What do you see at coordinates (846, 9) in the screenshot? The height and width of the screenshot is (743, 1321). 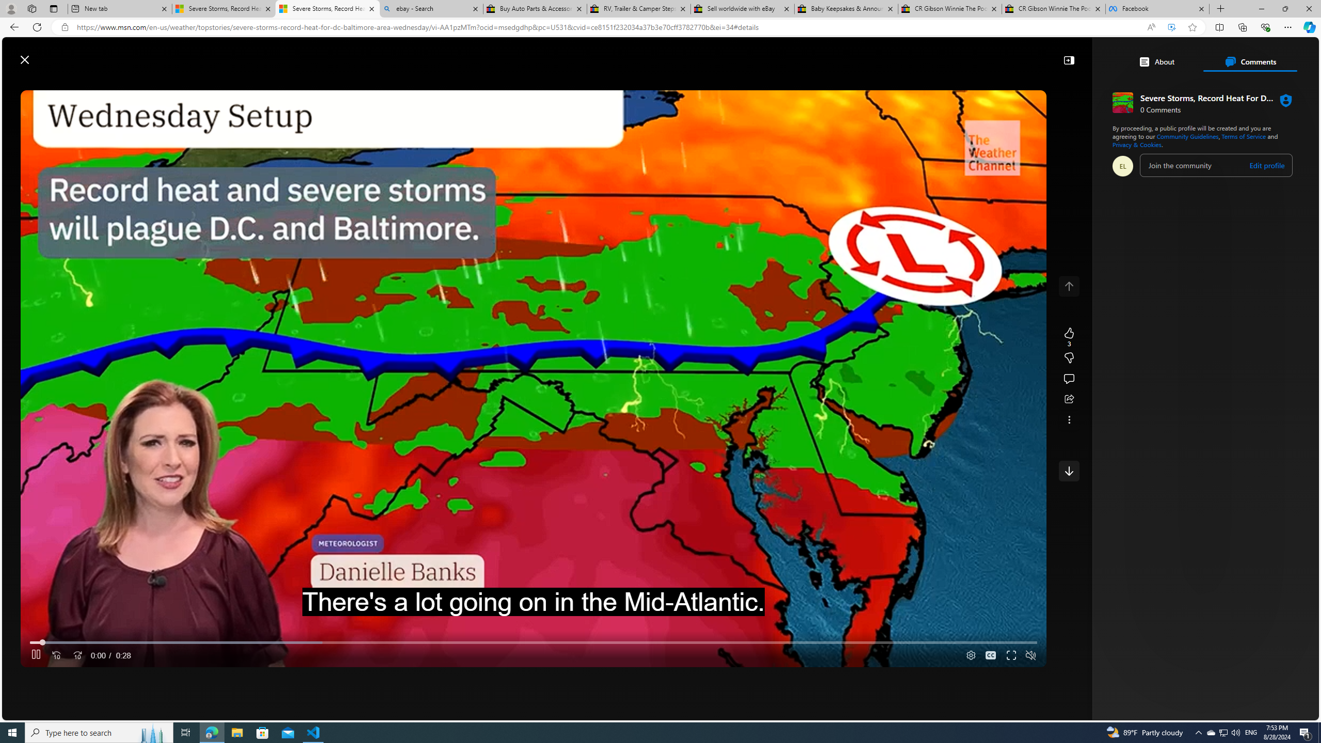 I see `Baby Keepsakes & Announcements for sale | eBay` at bounding box center [846, 9].